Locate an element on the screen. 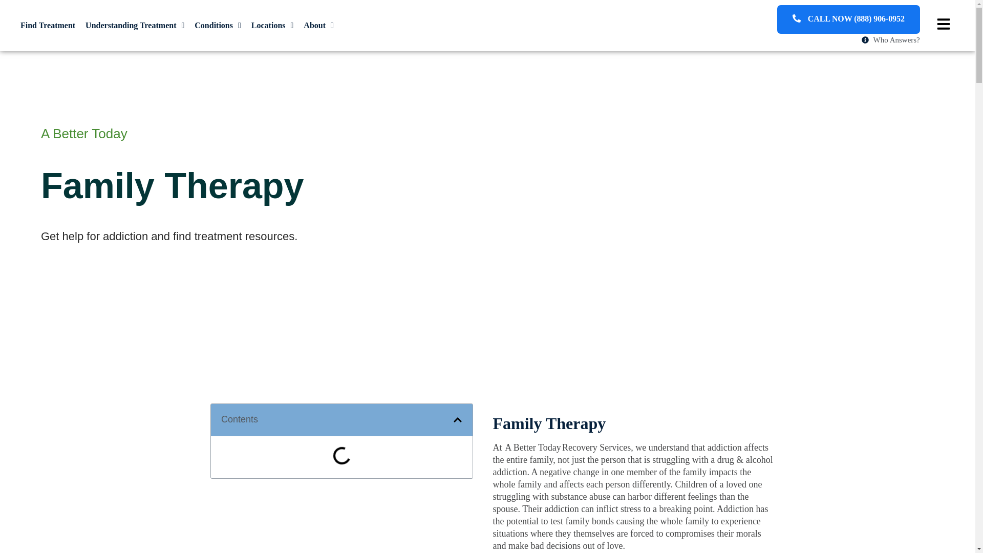 Image resolution: width=983 pixels, height=553 pixels. Locations is located at coordinates (272, 26).